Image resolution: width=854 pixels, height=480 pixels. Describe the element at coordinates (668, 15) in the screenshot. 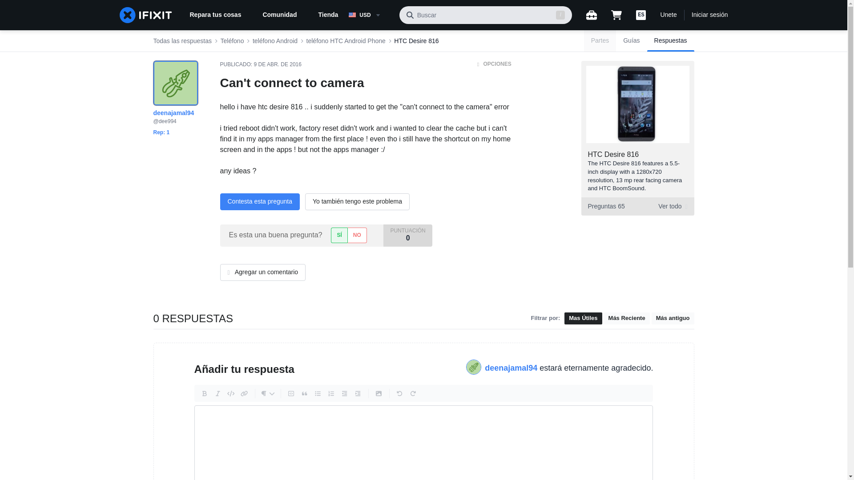

I see `Unete` at that location.